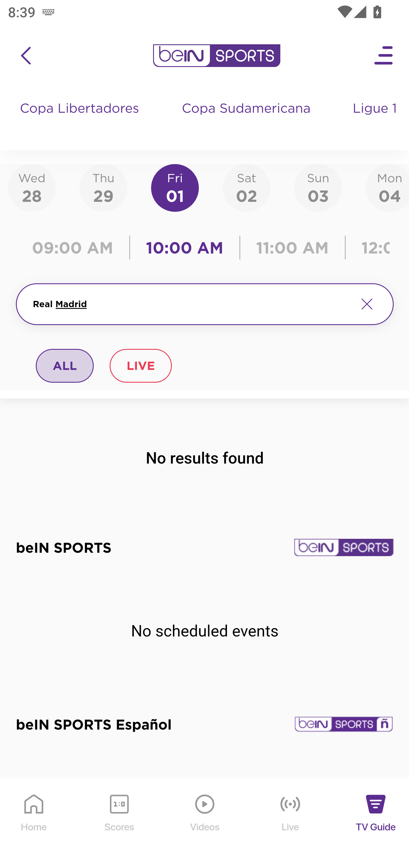  I want to click on Home Home Icon Home, so click(34, 821).